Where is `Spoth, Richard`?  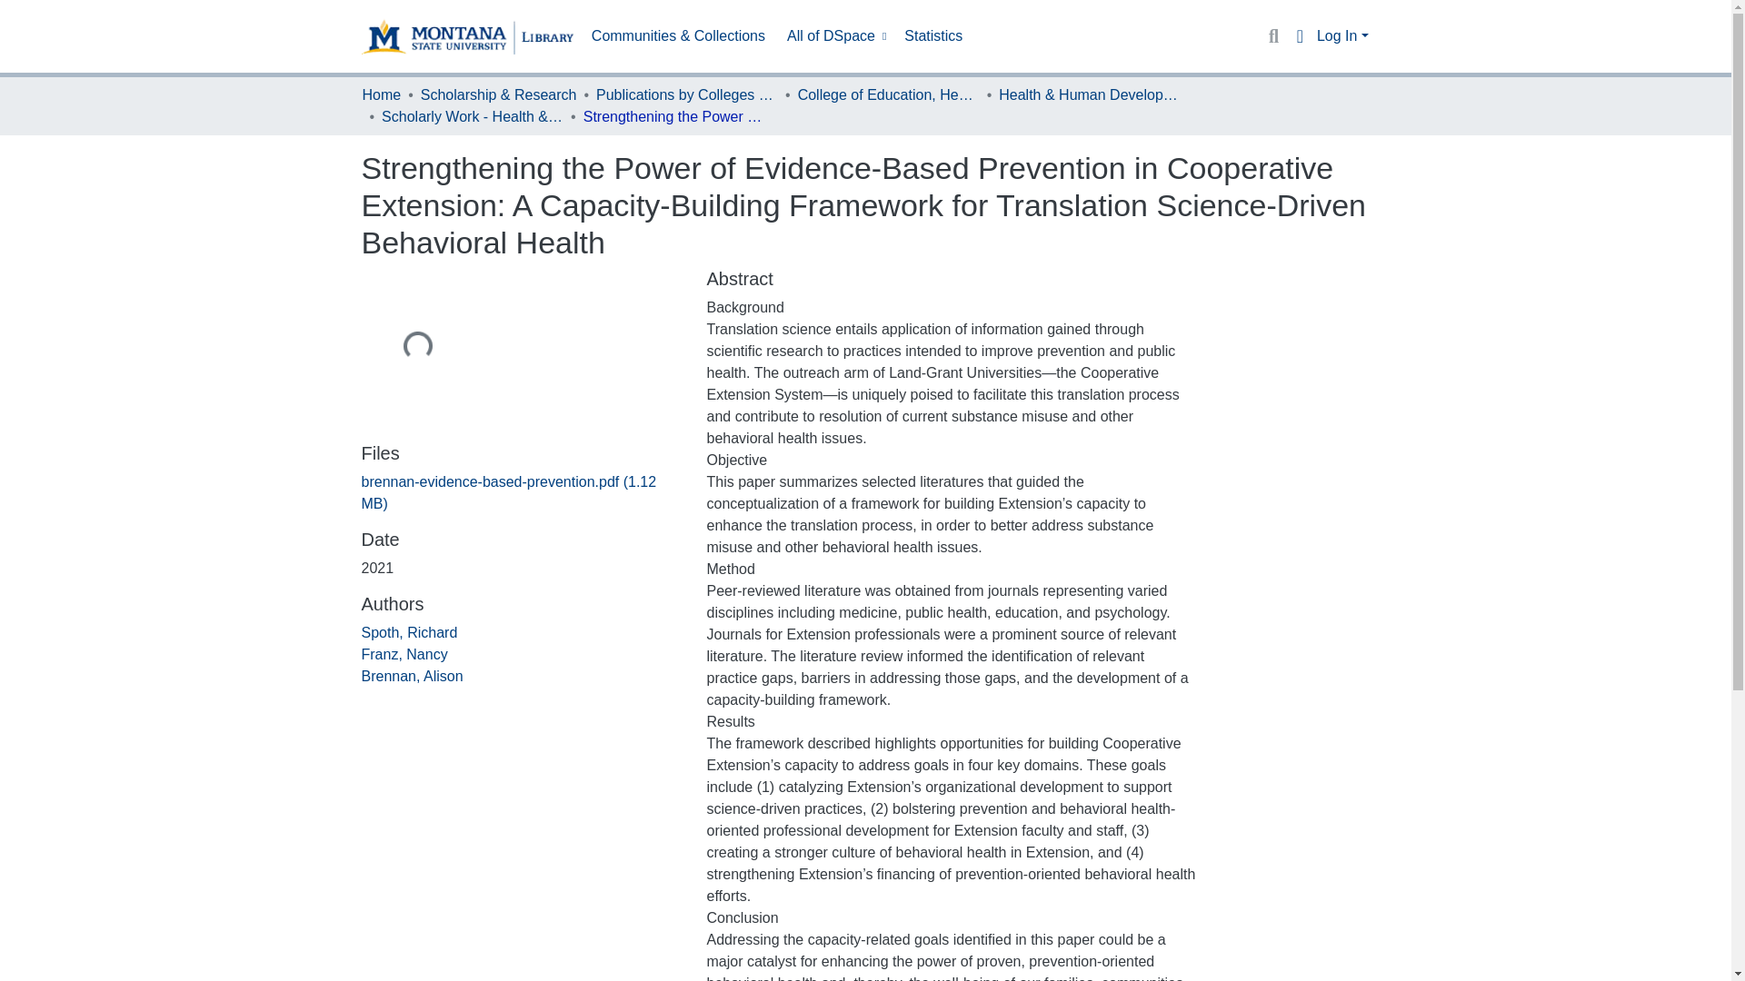 Spoth, Richard is located at coordinates (409, 632).